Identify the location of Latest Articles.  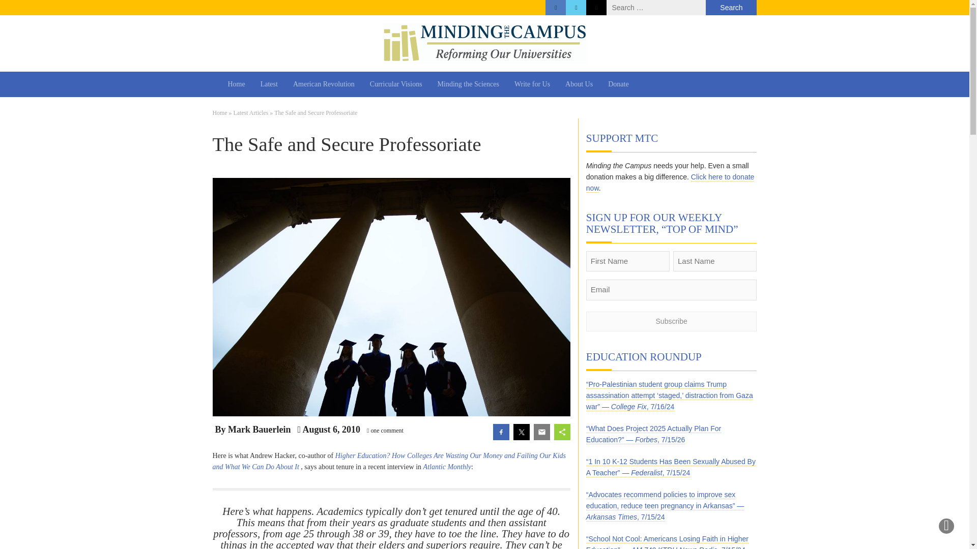
(250, 112).